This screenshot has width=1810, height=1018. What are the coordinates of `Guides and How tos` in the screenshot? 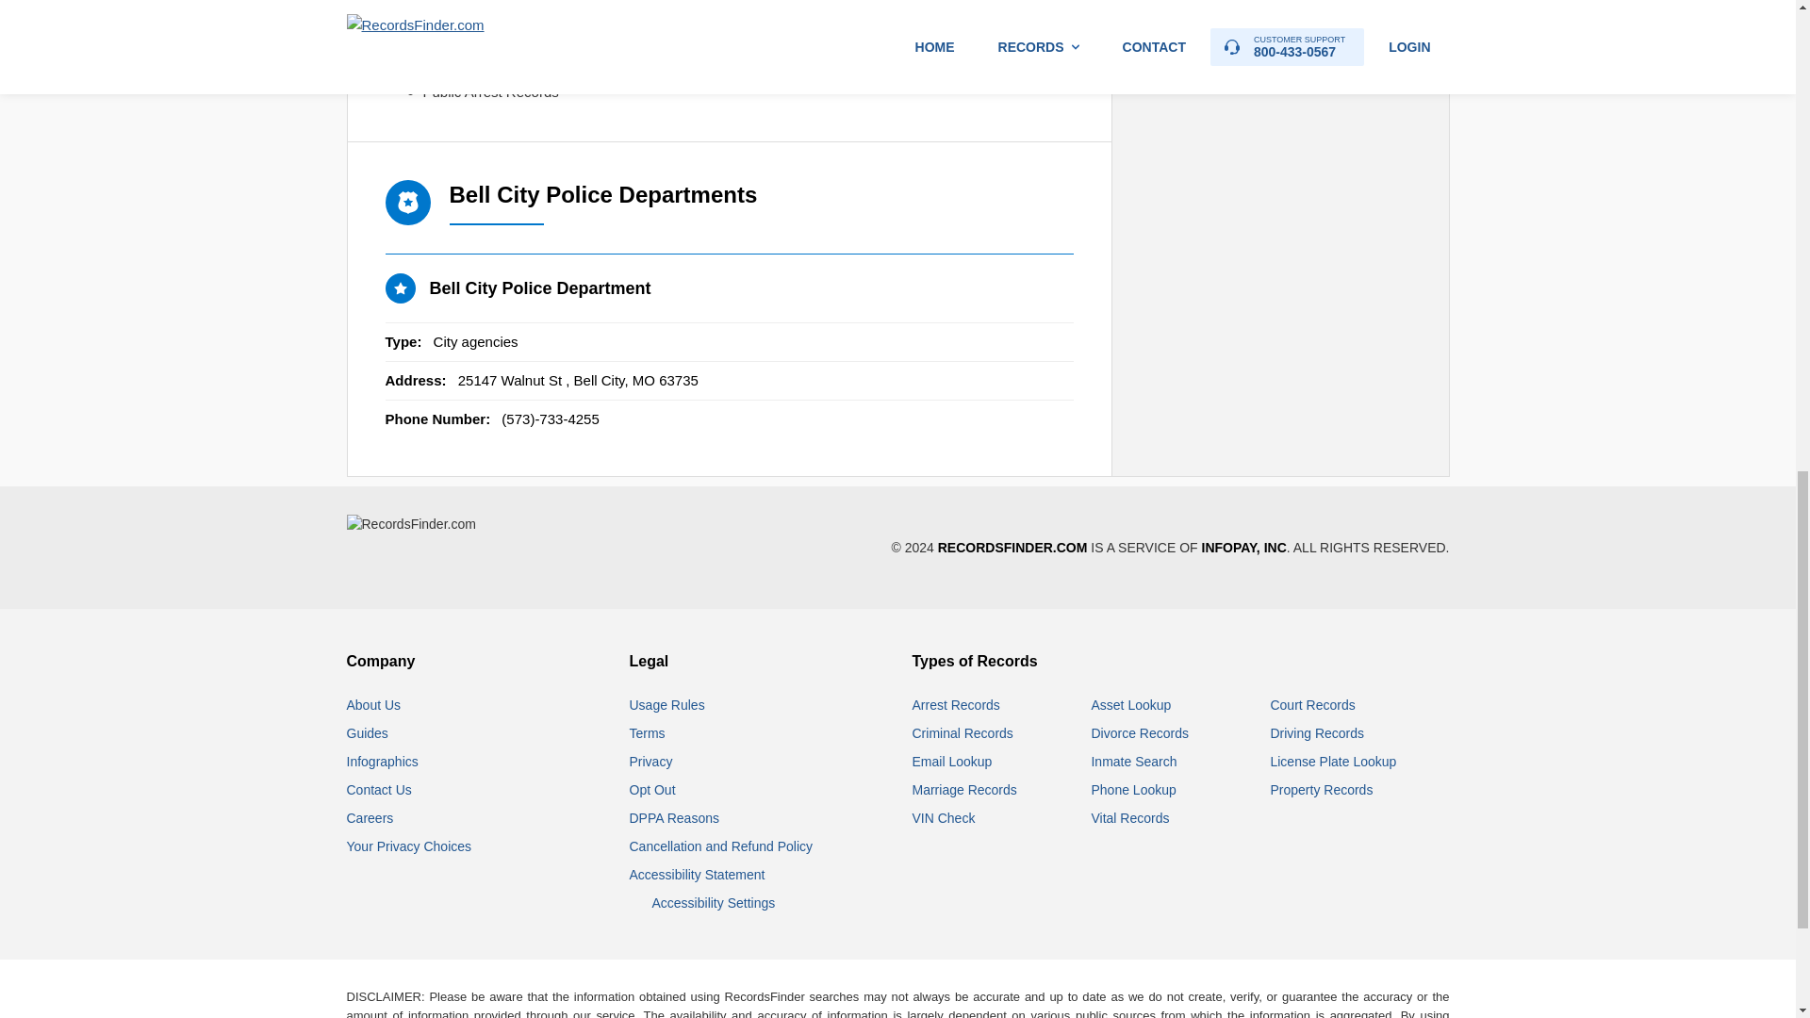 It's located at (368, 733).